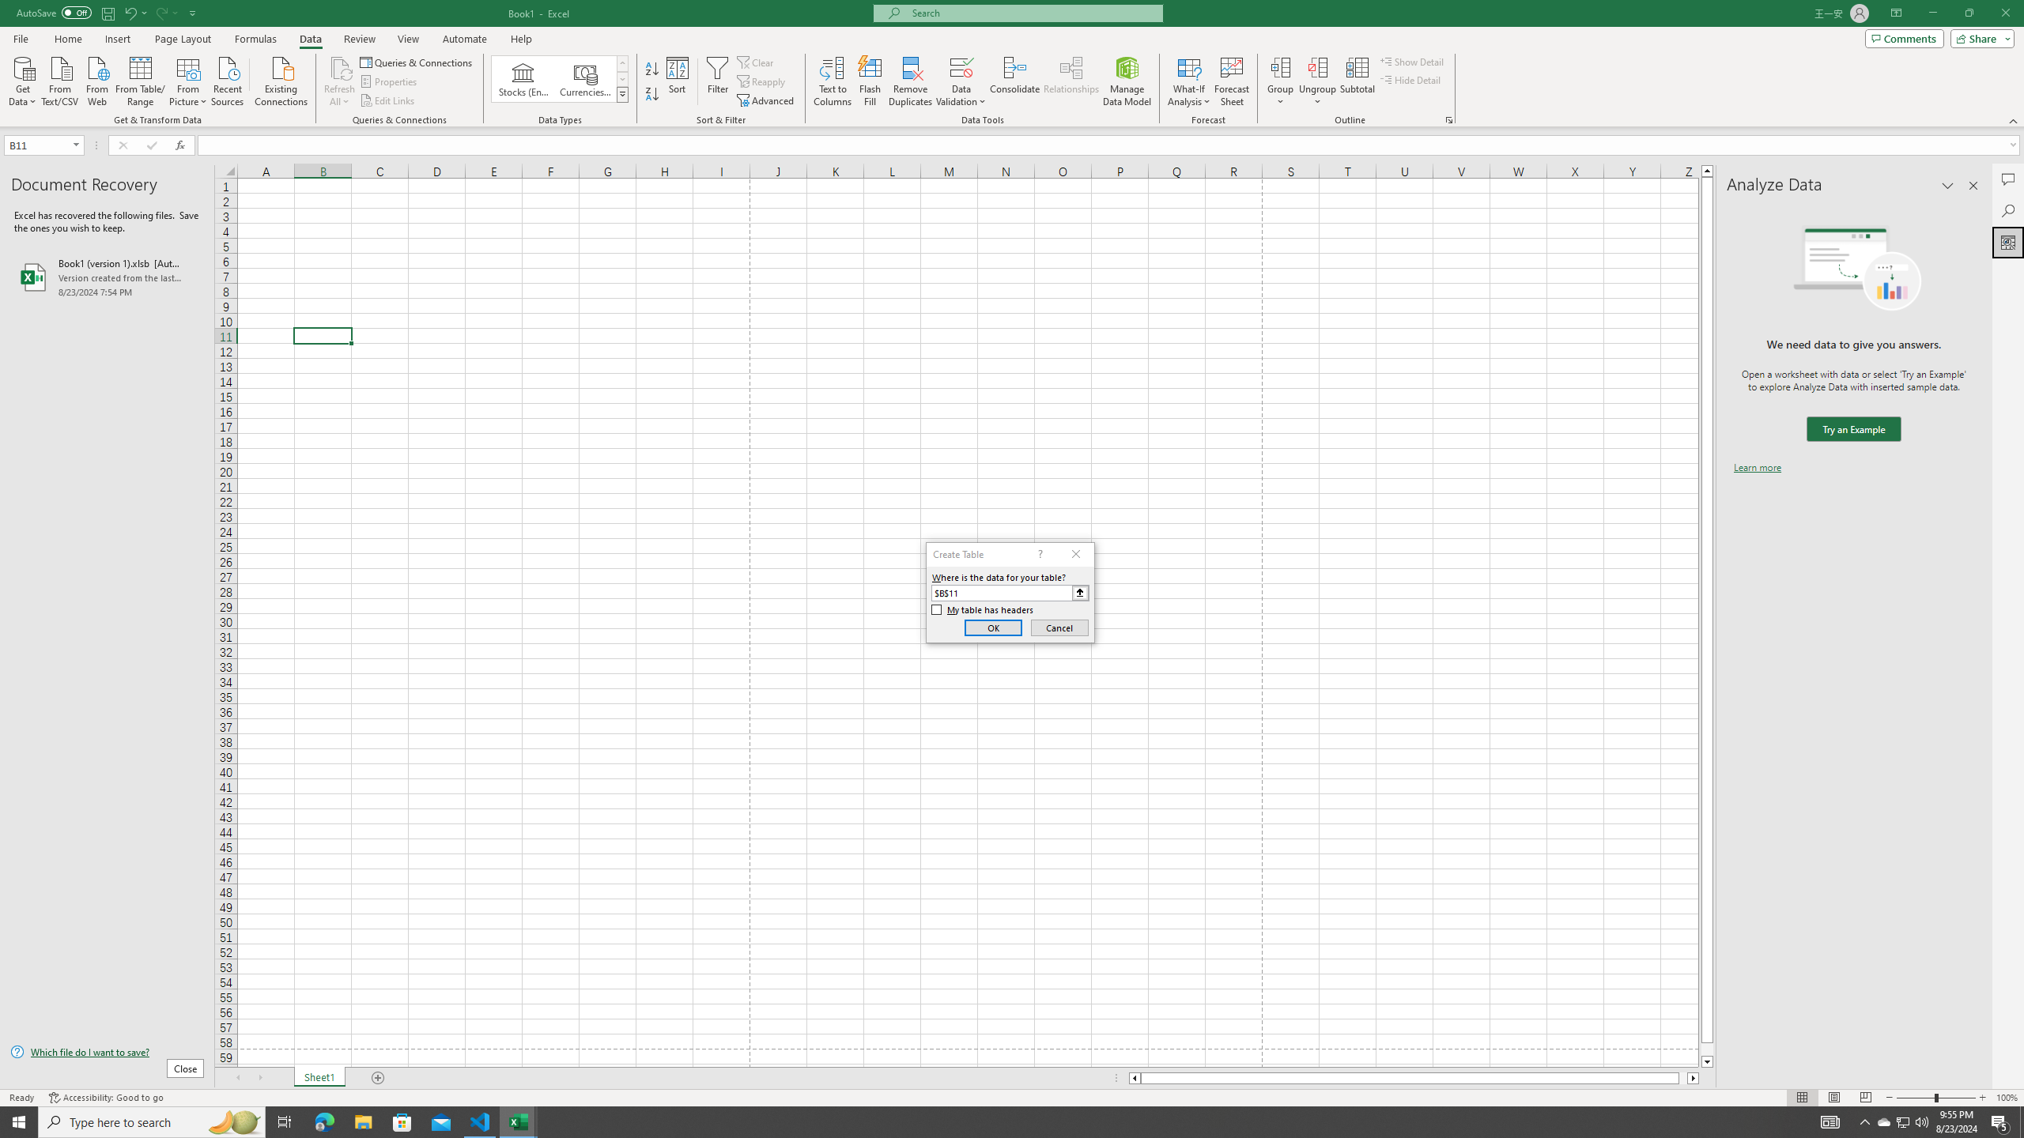  I want to click on Which file do I want to save?, so click(107, 1053).